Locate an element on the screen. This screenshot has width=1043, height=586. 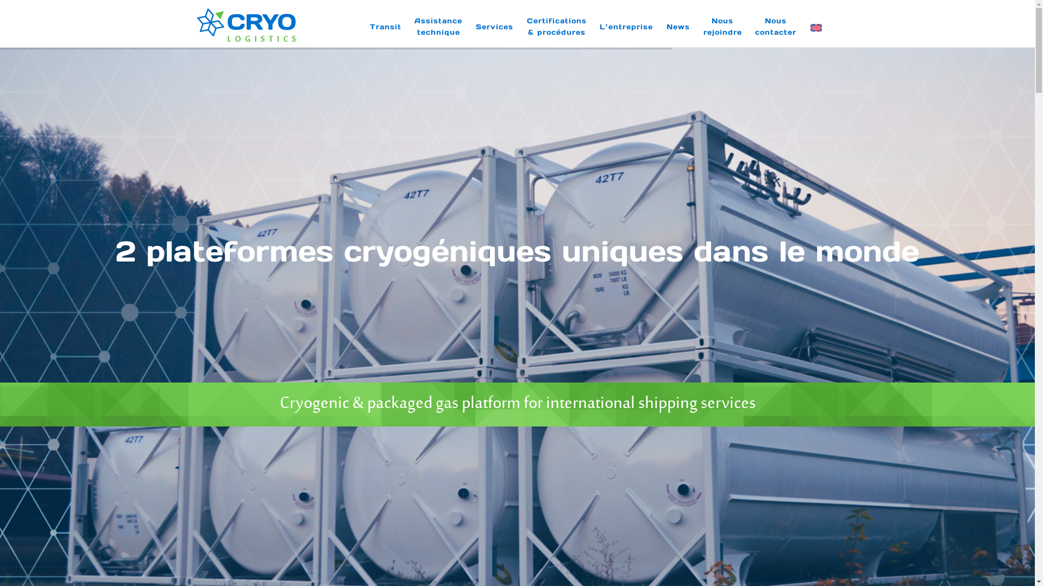
News is located at coordinates (678, 26).